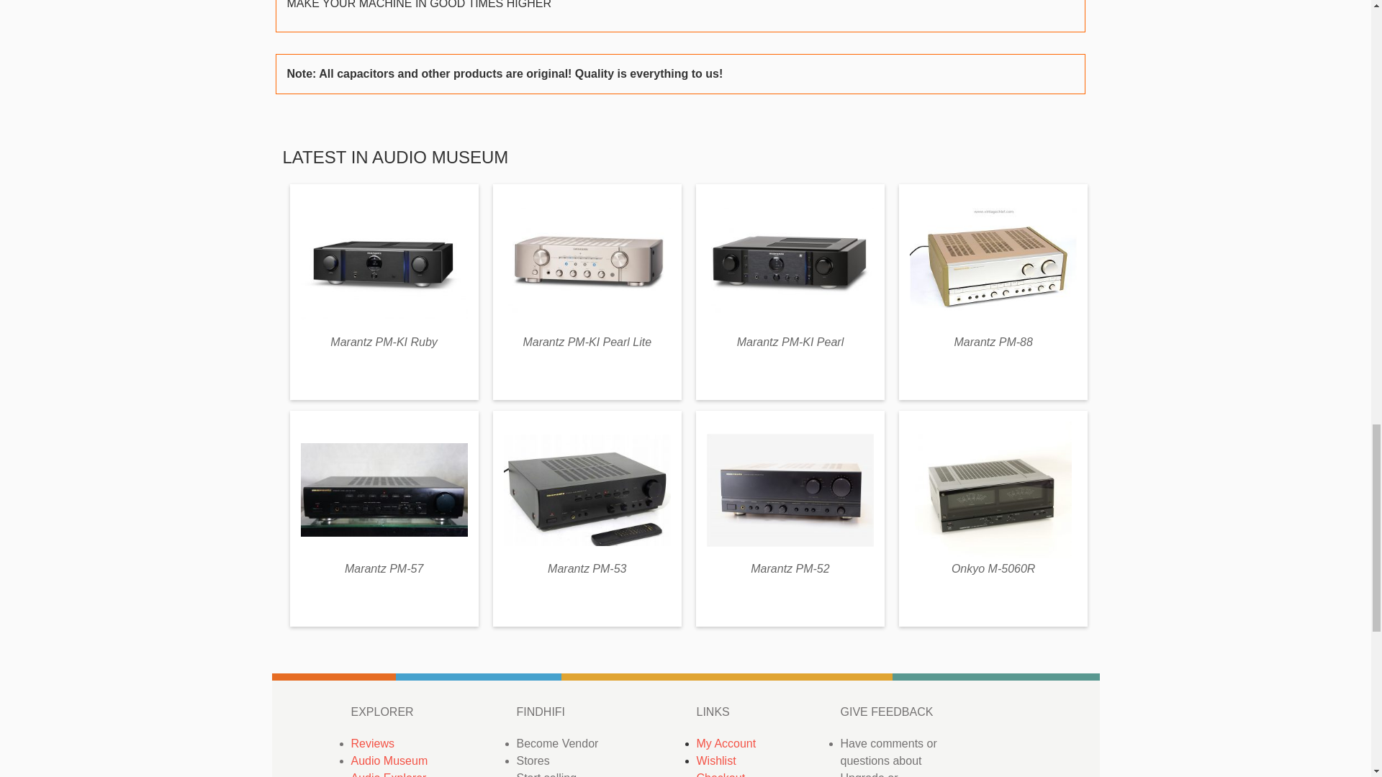 The height and width of the screenshot is (777, 1382). What do you see at coordinates (586, 568) in the screenshot?
I see `Marantz PM-53` at bounding box center [586, 568].